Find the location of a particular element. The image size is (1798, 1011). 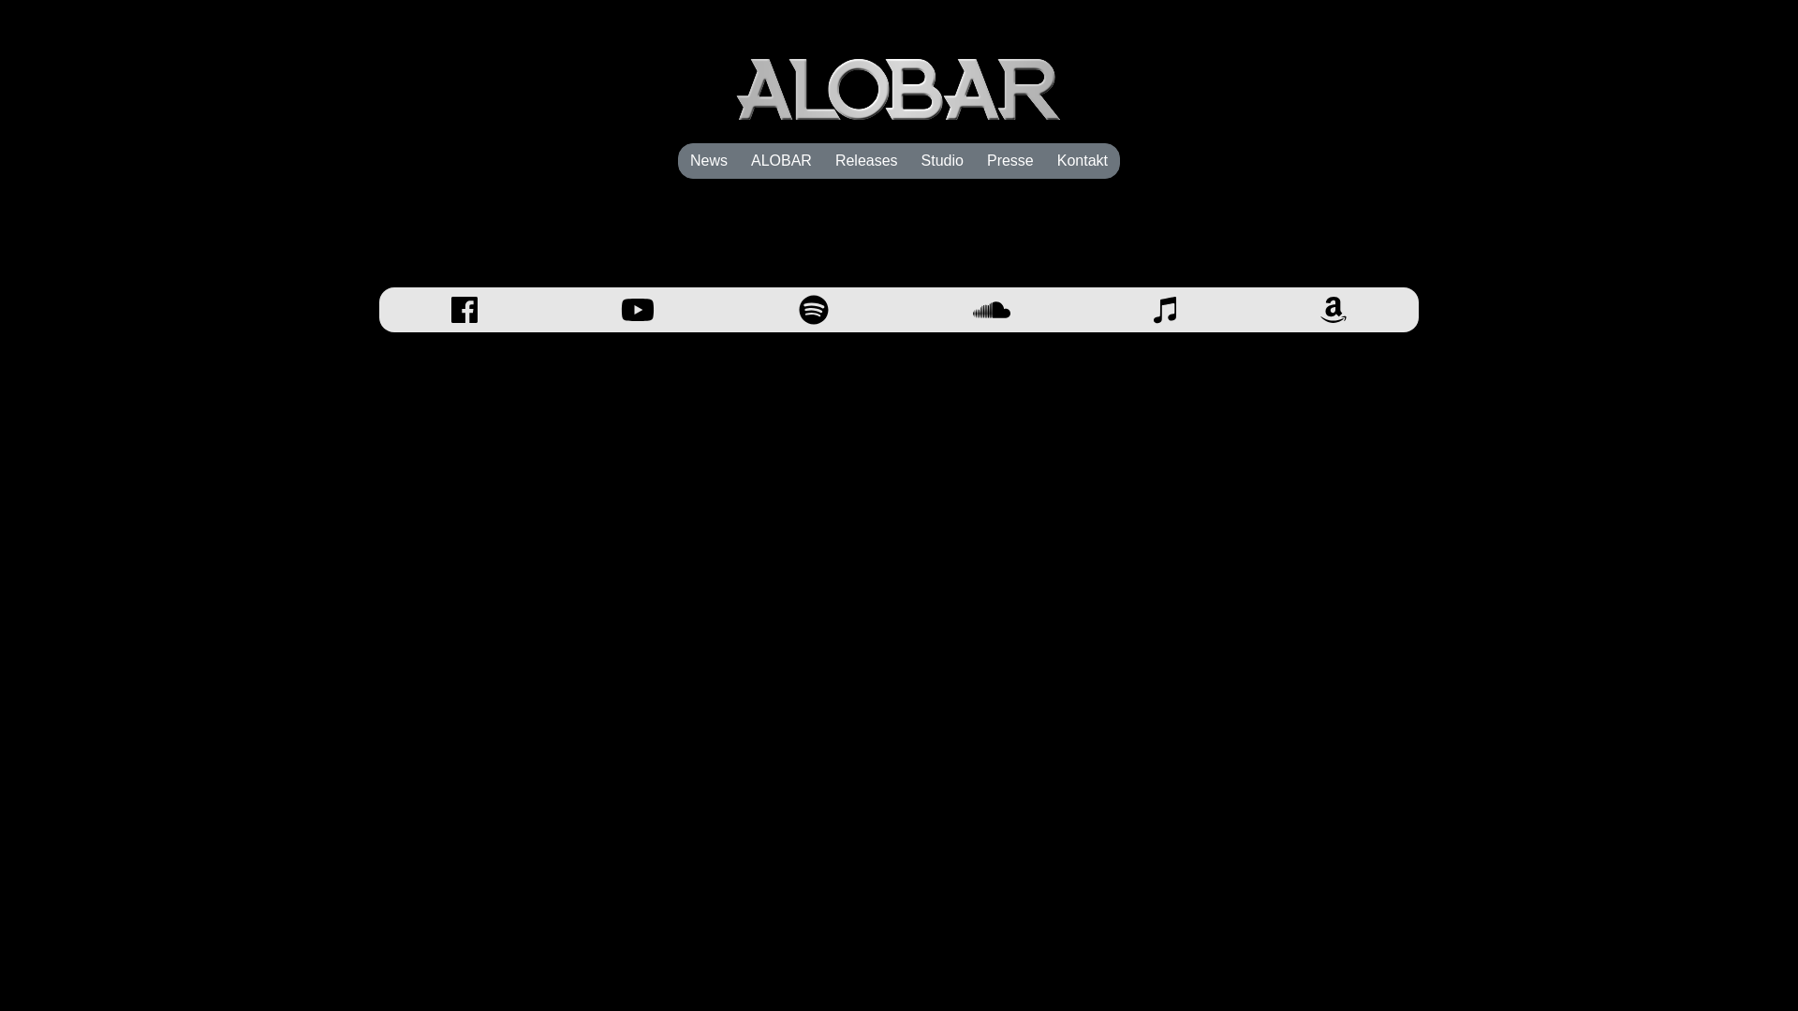

Presse is located at coordinates (1010, 161).